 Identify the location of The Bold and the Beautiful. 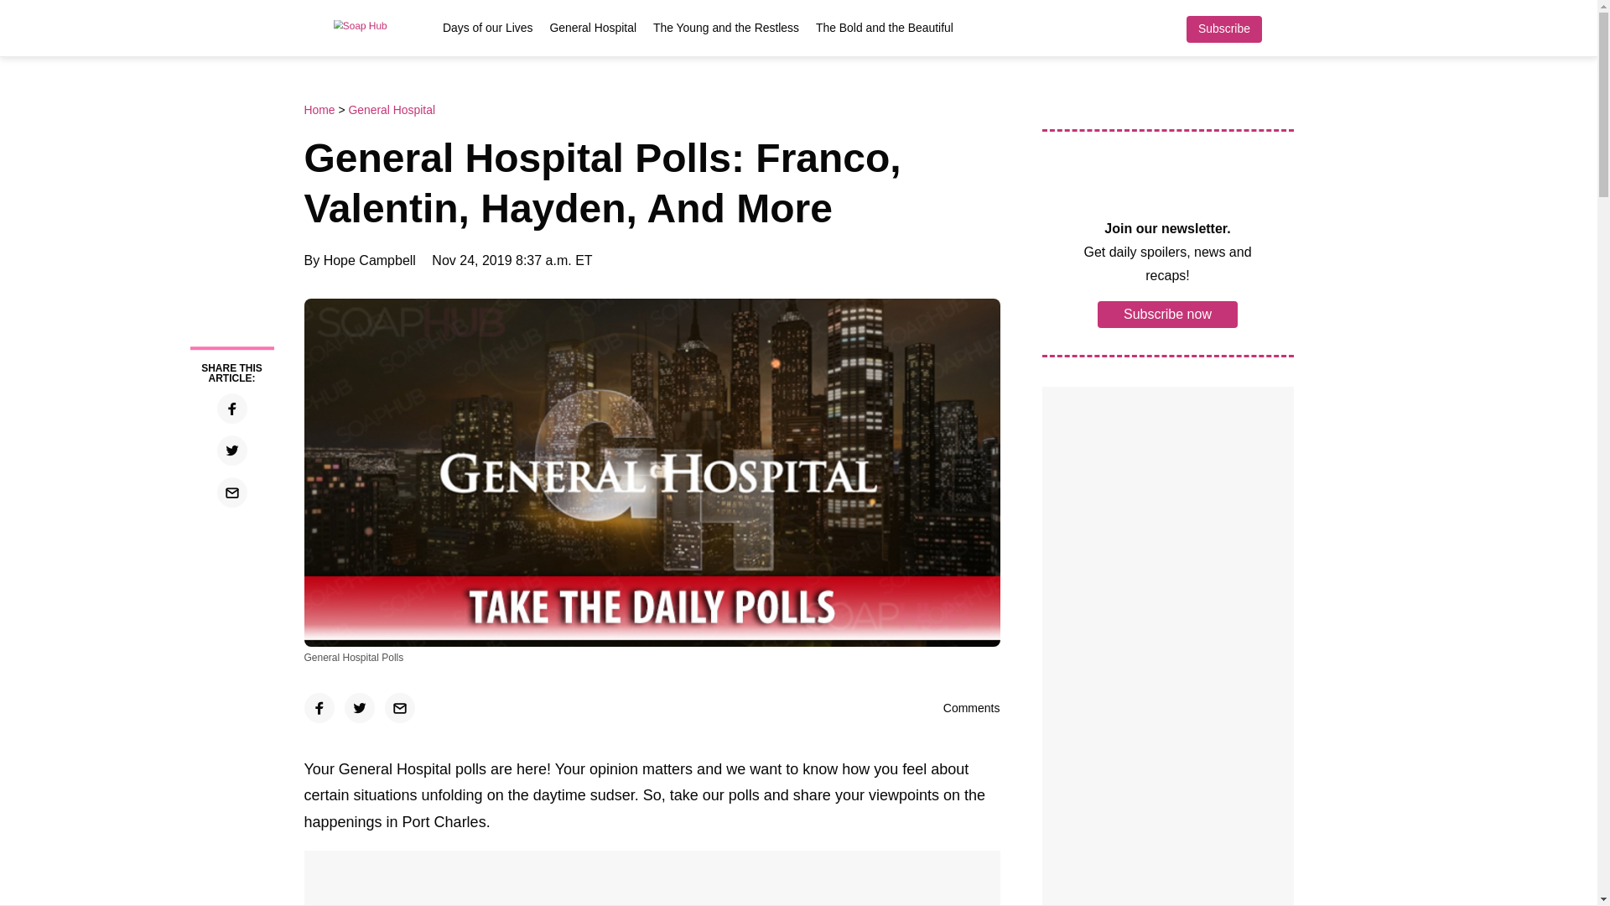
(884, 27).